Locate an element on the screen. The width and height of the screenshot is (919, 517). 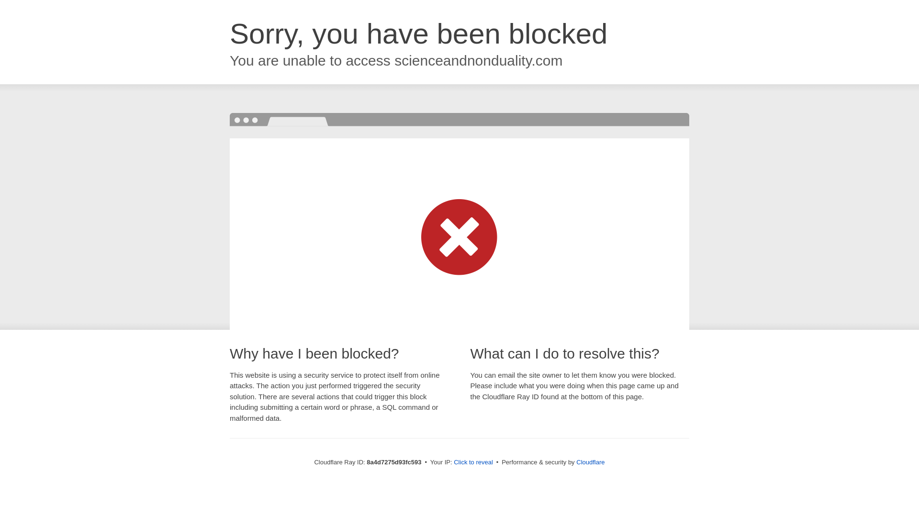
Click to reveal is located at coordinates (473, 462).